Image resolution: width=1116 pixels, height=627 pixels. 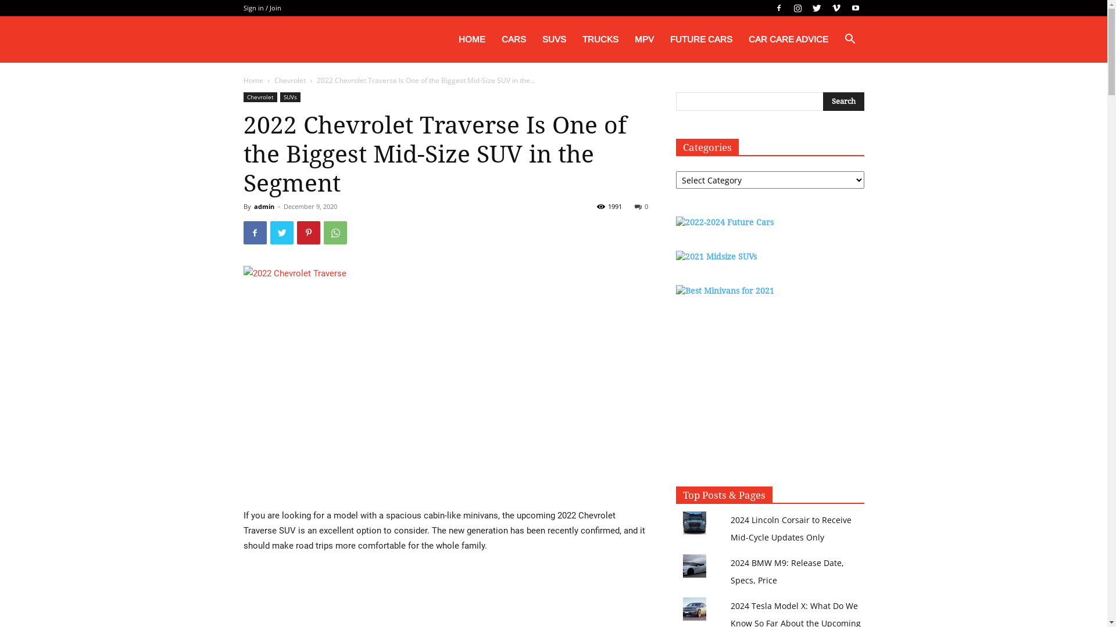 What do you see at coordinates (290, 80) in the screenshot?
I see `Chevrolet` at bounding box center [290, 80].